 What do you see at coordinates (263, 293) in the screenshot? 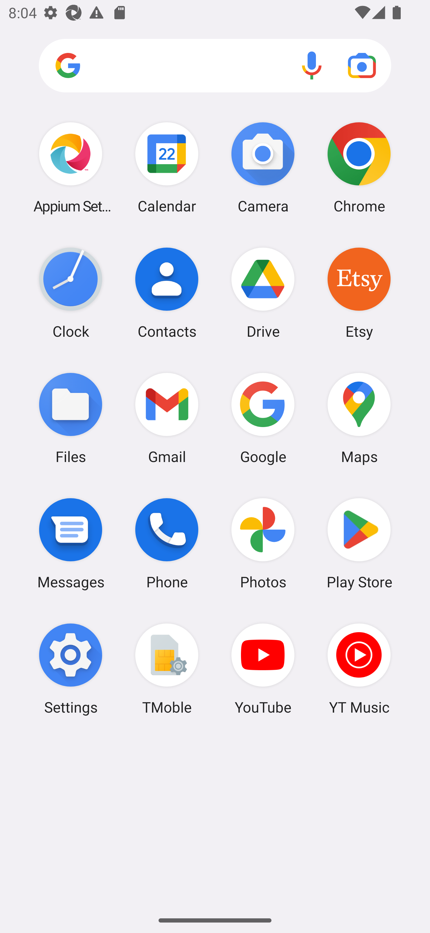
I see `Drive` at bounding box center [263, 293].